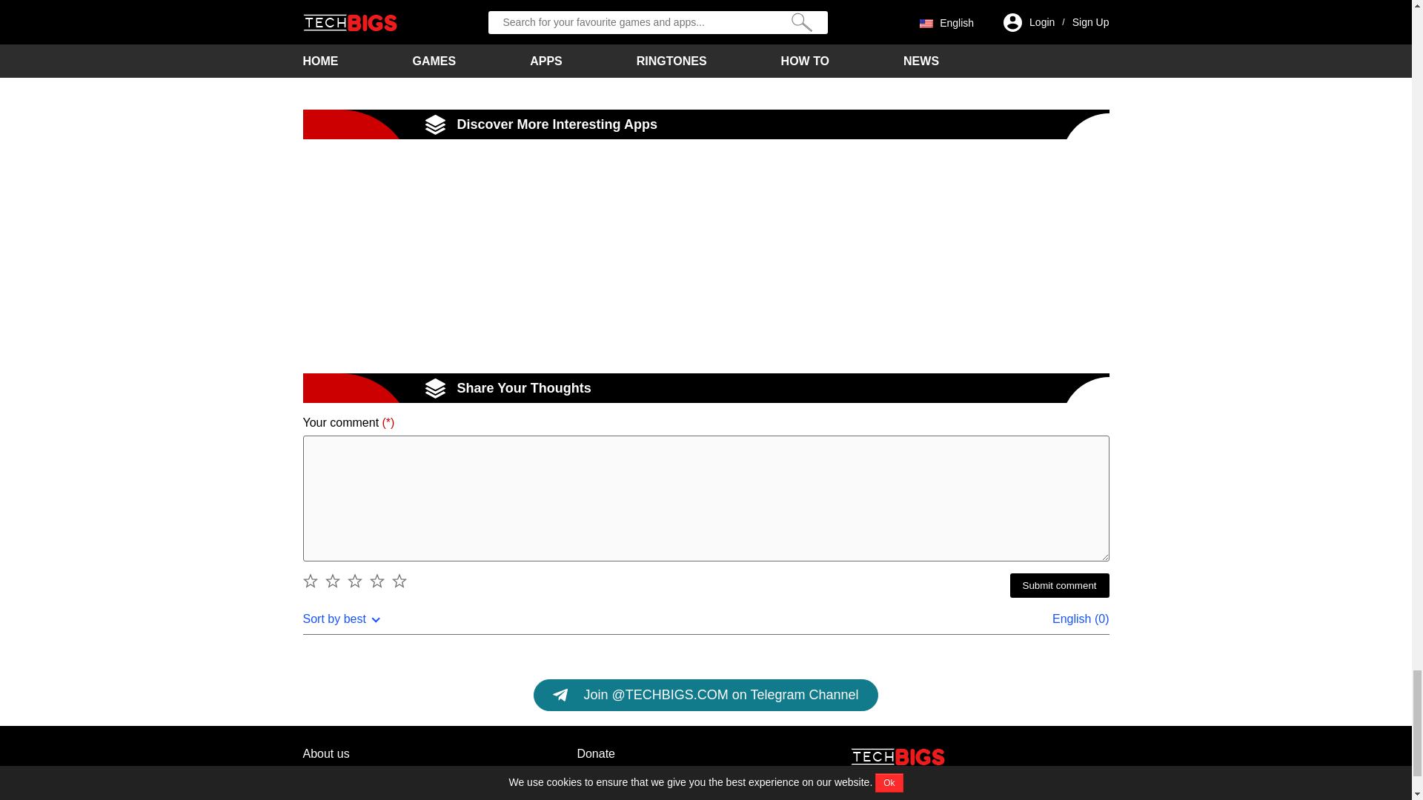 Image resolution: width=1423 pixels, height=800 pixels. What do you see at coordinates (595, 754) in the screenshot?
I see `Donate` at bounding box center [595, 754].